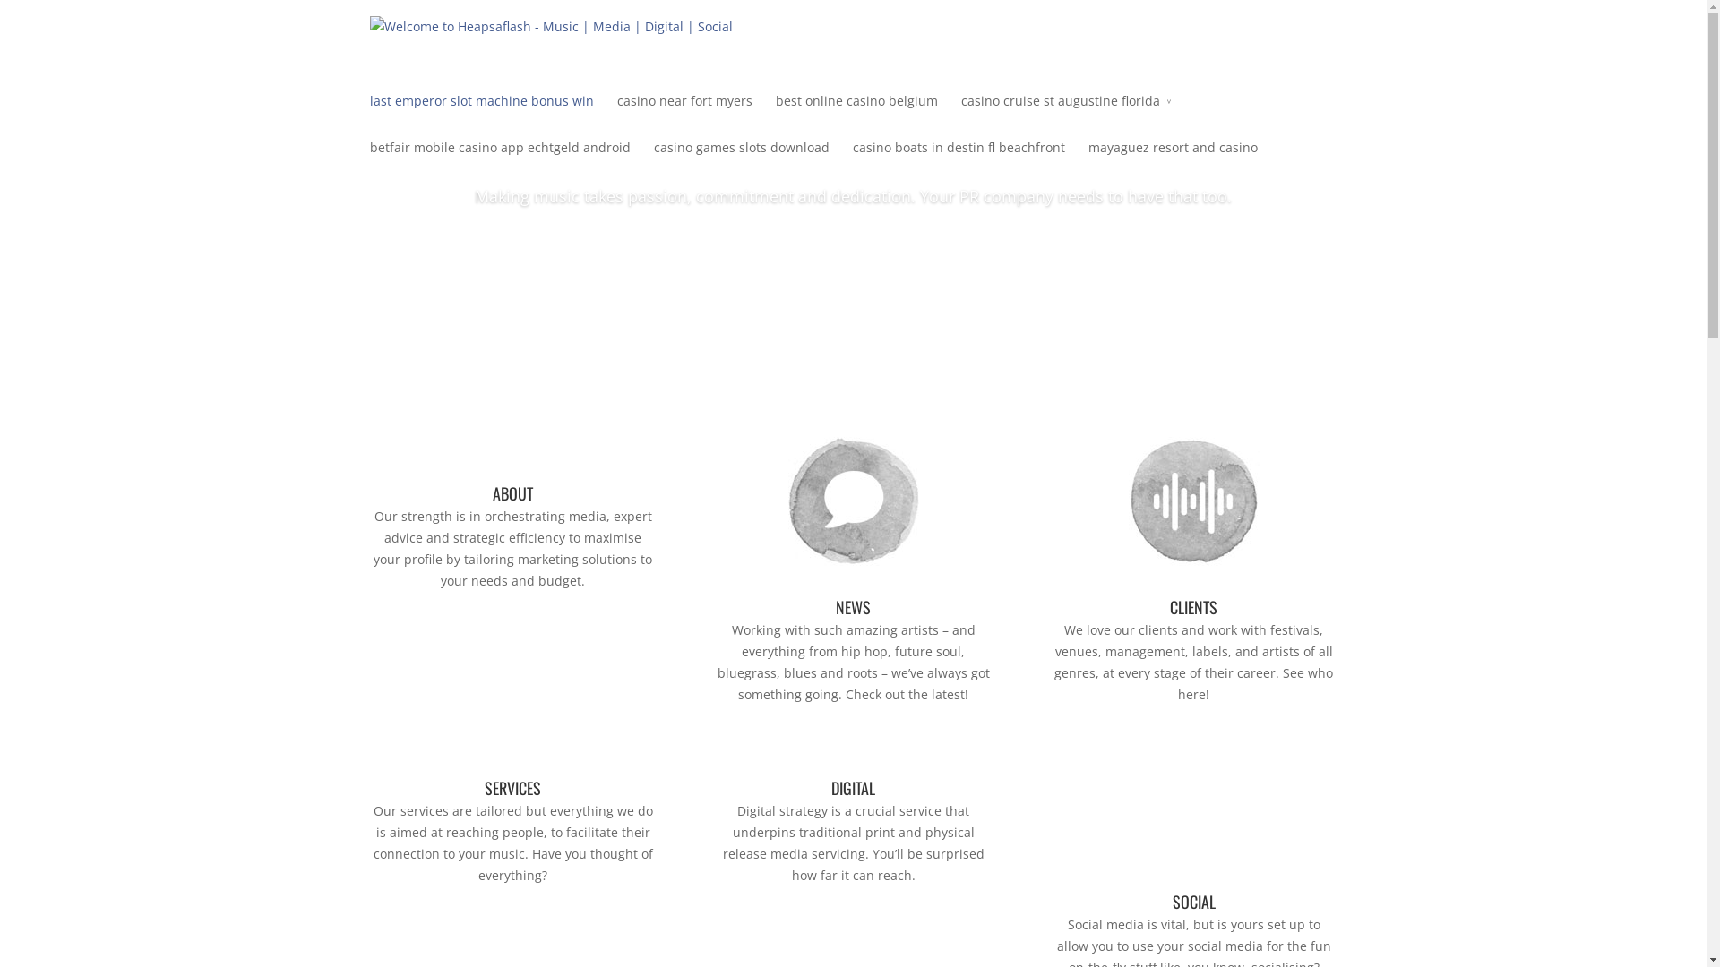 Image resolution: width=1720 pixels, height=967 pixels. I want to click on betfair mobile casino app echtgeld android, so click(500, 160).